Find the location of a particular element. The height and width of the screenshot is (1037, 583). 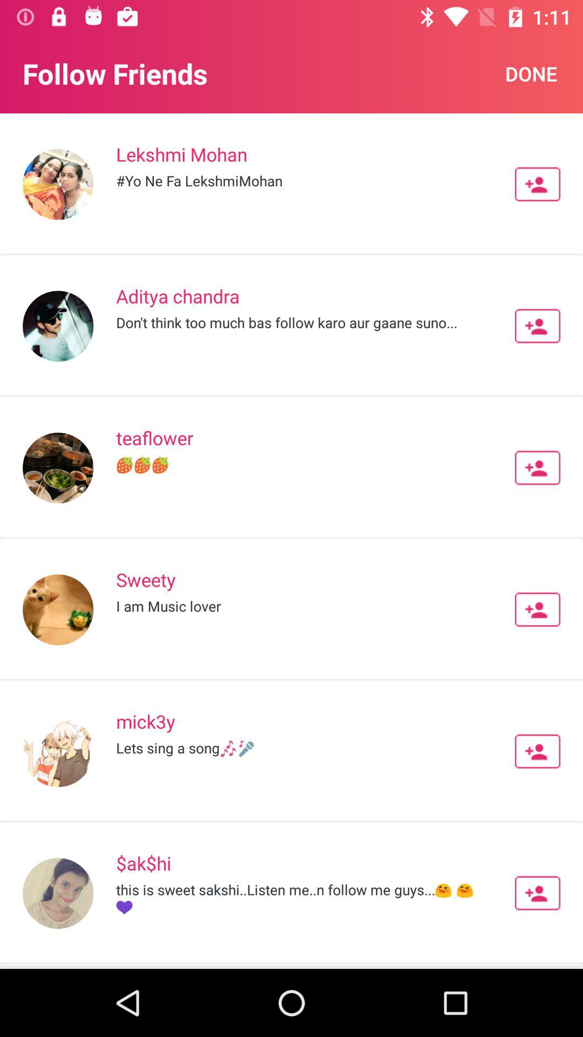

send a friend request is located at coordinates (538, 893).